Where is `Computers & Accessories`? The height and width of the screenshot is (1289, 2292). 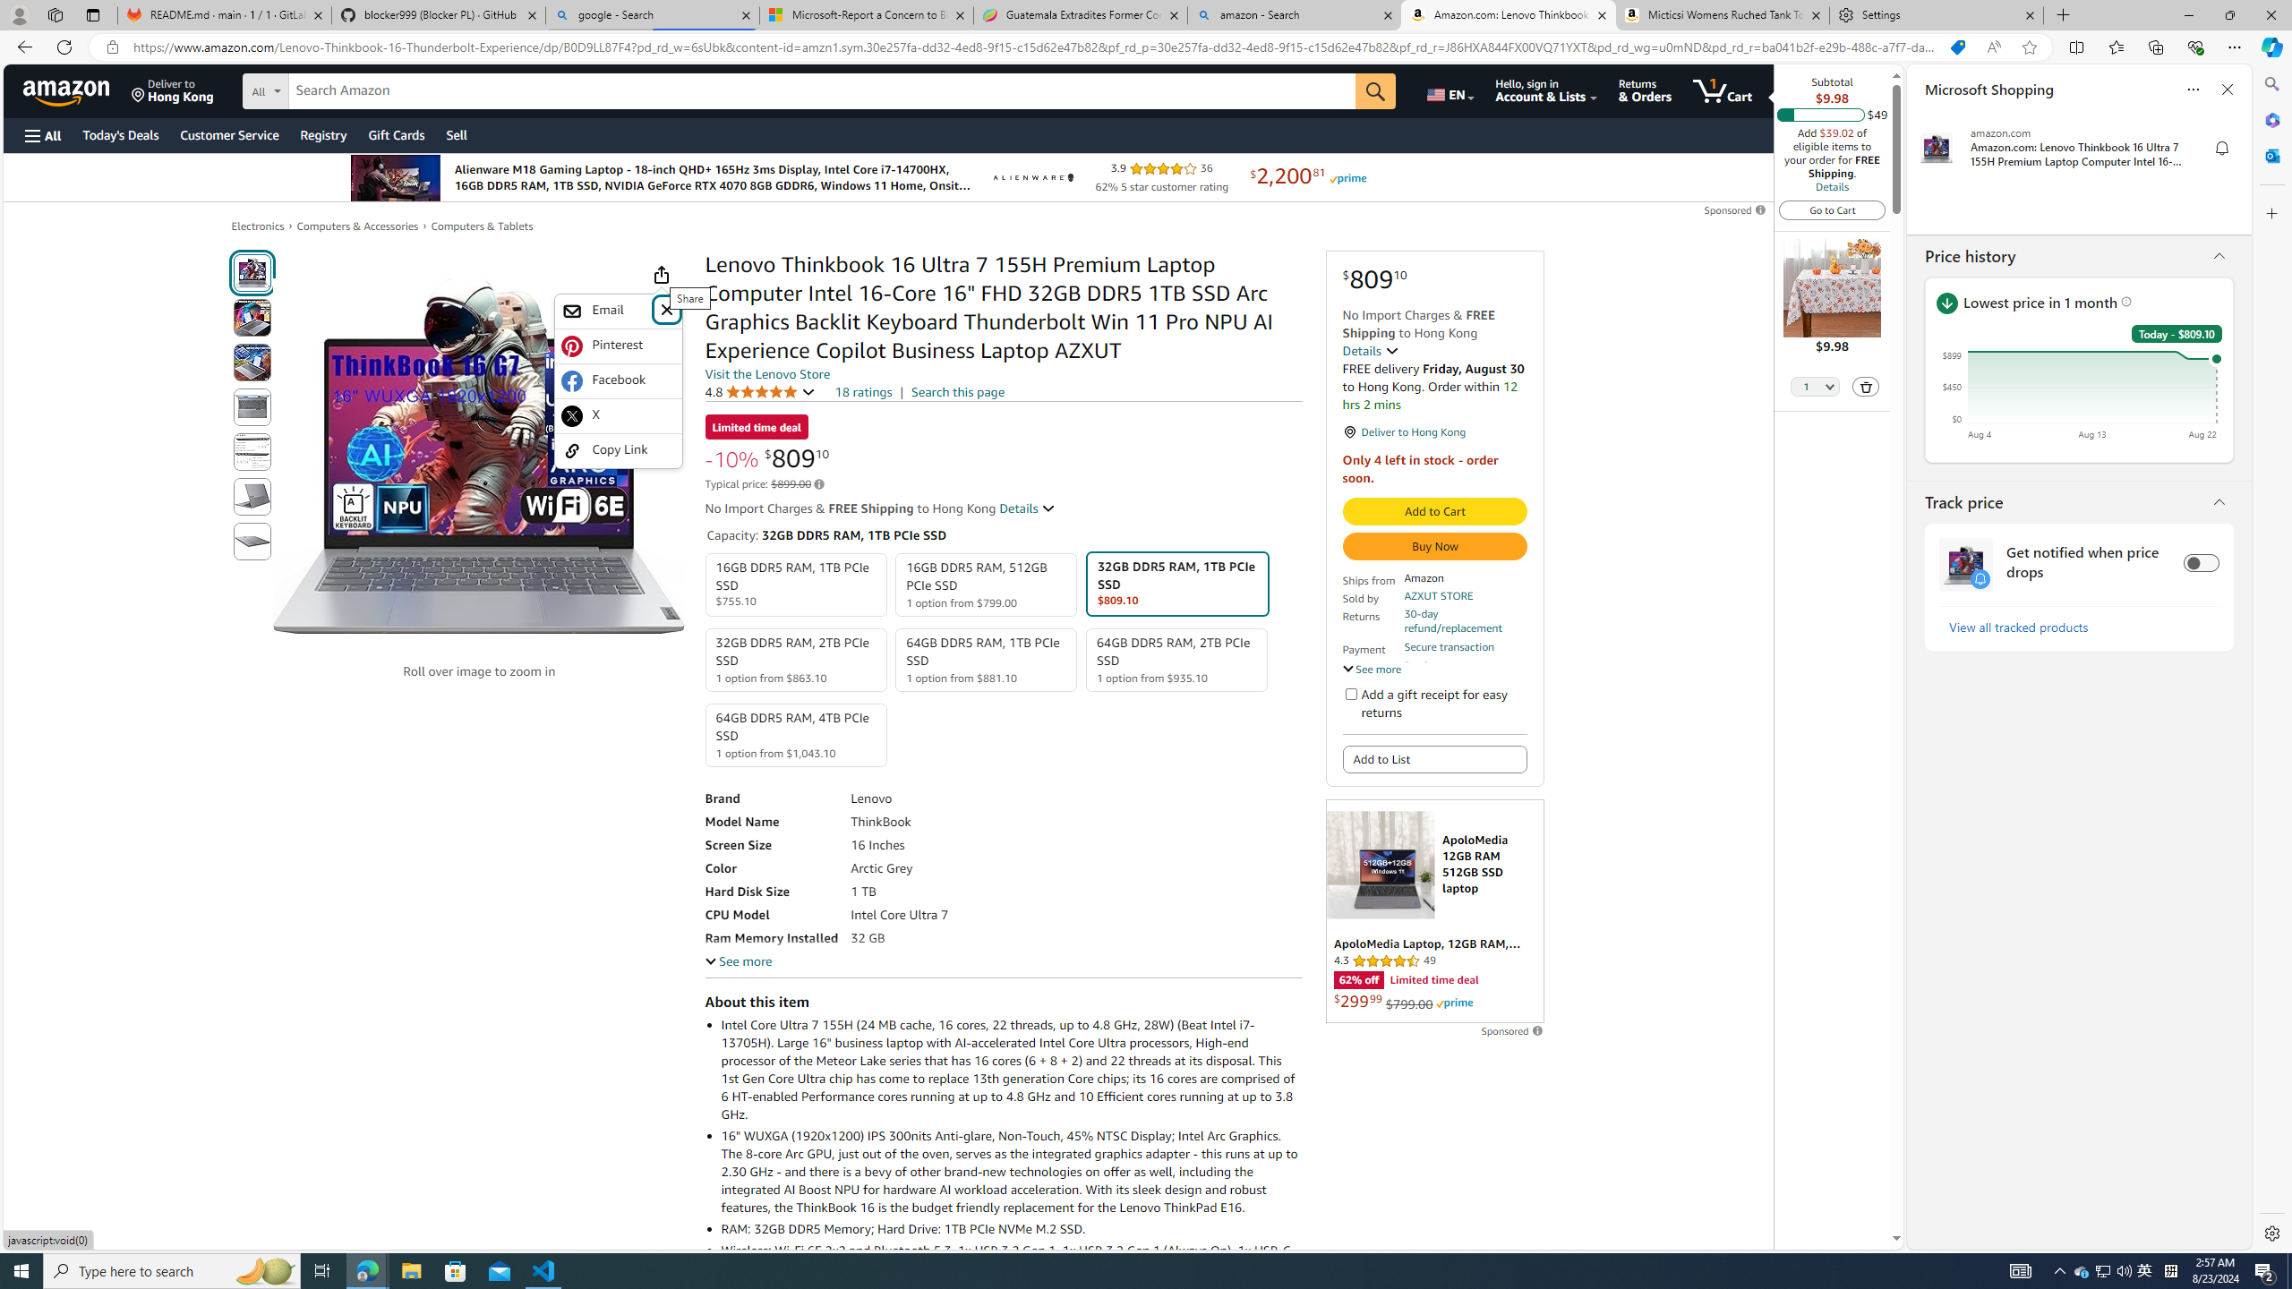 Computers & Accessories is located at coordinates (357, 226).